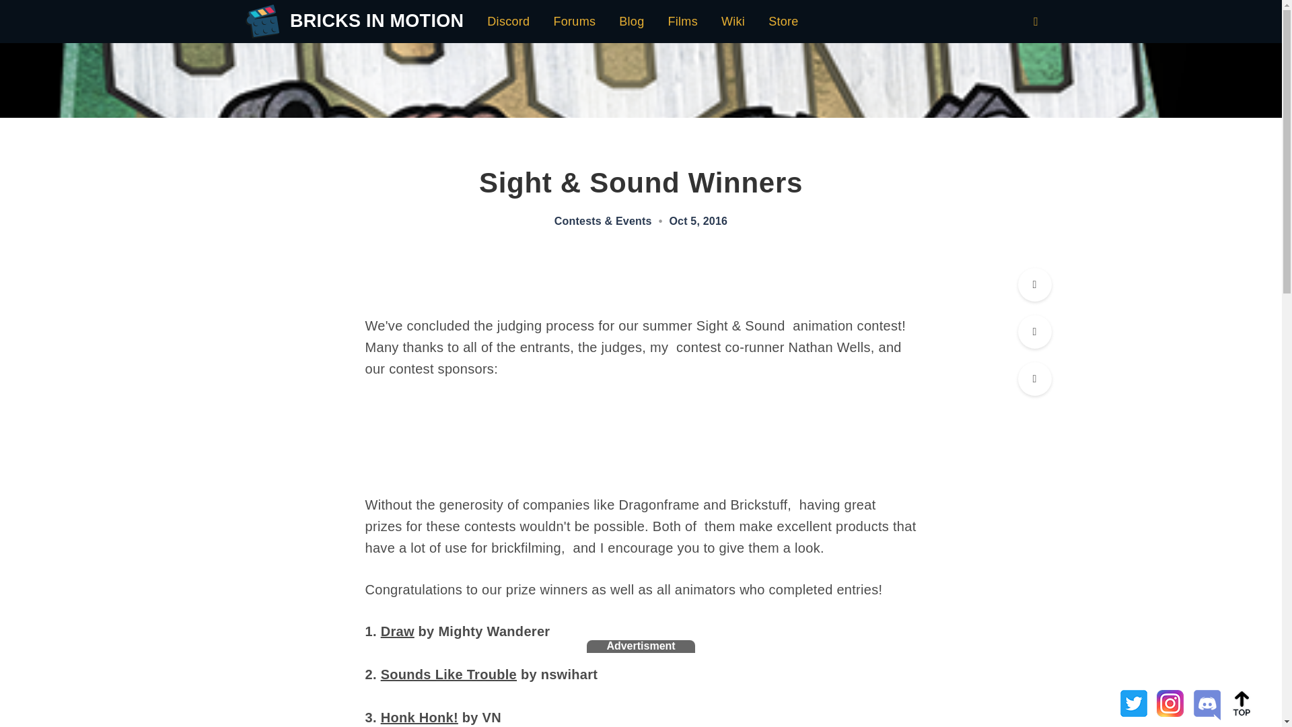 This screenshot has width=1292, height=727. What do you see at coordinates (640, 683) in the screenshot?
I see `Advertisement` at bounding box center [640, 683].